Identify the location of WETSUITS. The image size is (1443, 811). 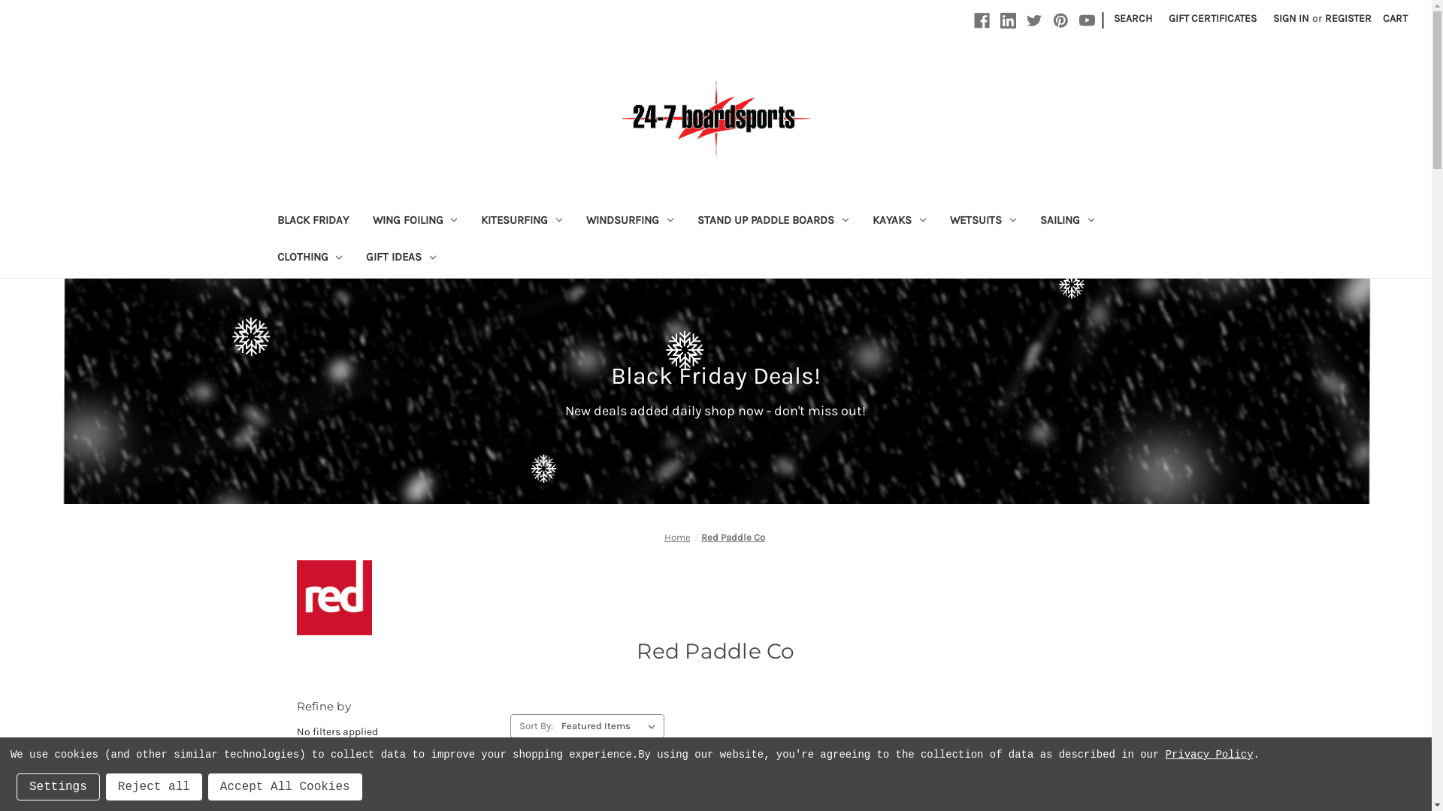
(983, 222).